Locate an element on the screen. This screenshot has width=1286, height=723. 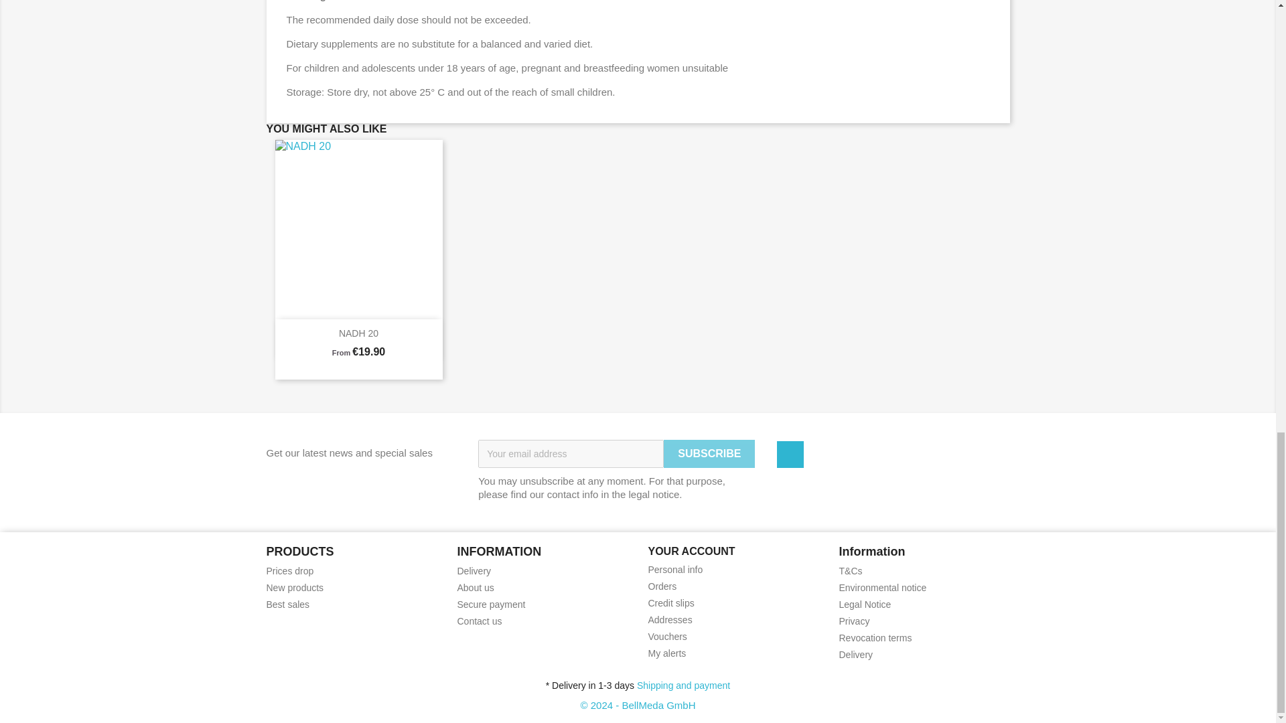
Our new products is located at coordinates (295, 588).